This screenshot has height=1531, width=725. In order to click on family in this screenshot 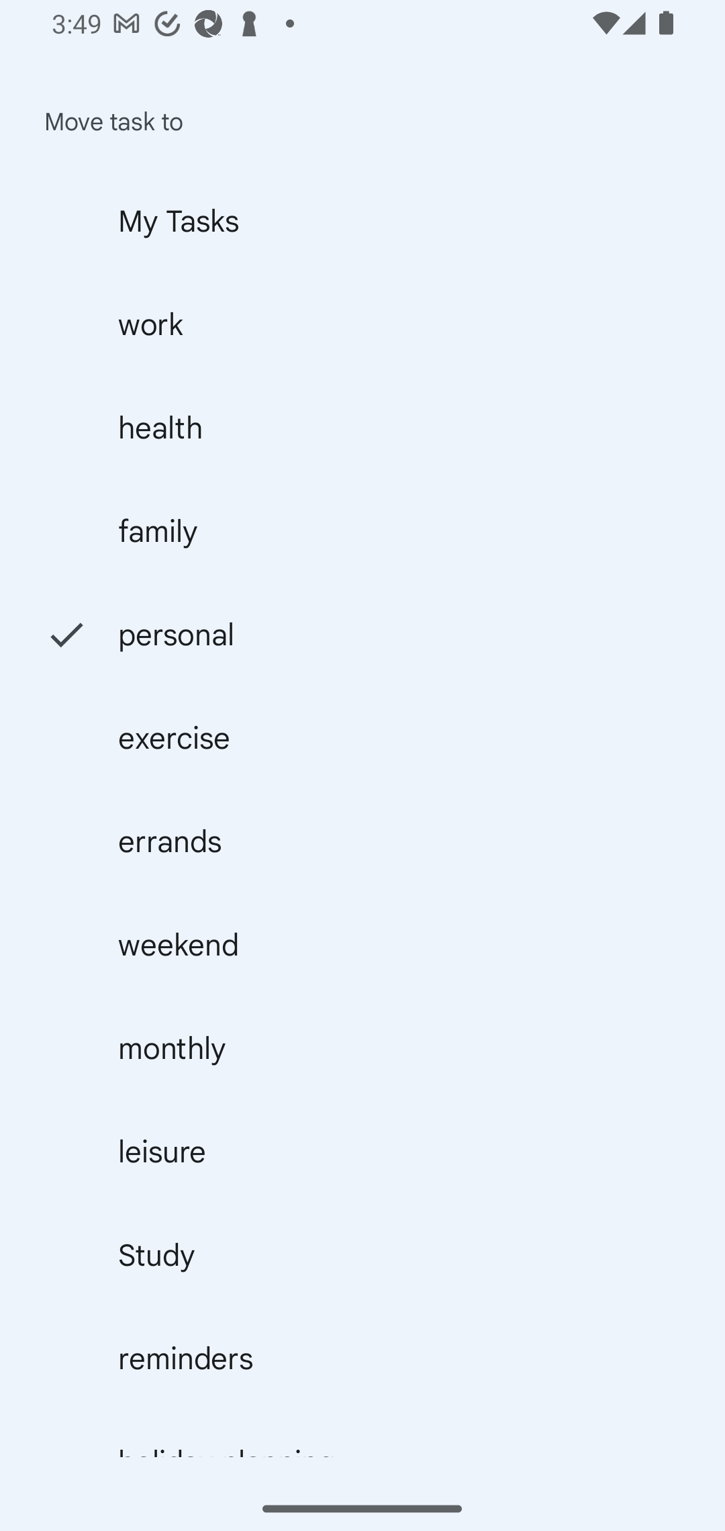, I will do `click(362, 530)`.